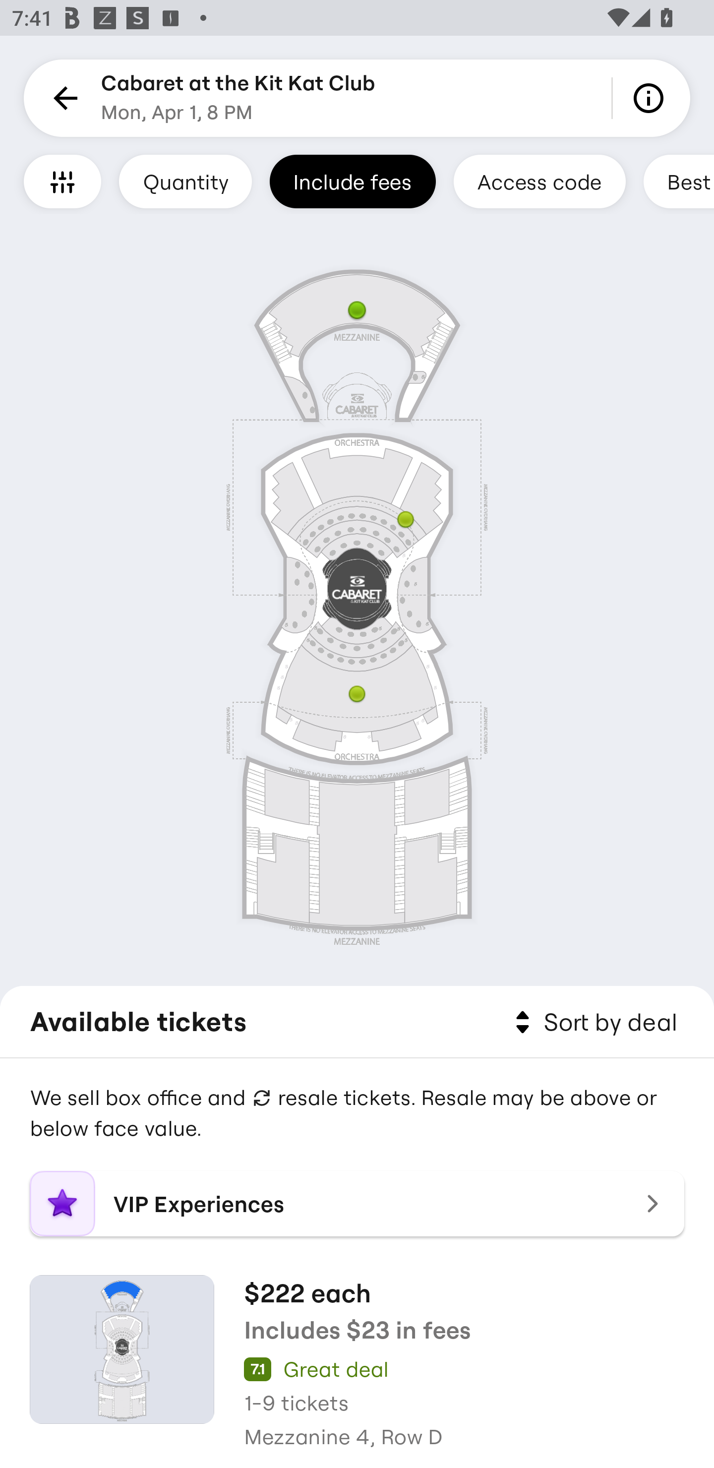 The height and width of the screenshot is (1468, 714). I want to click on Cabaret at the Kit Kat Club Mon, Apr 1, 8 PM, so click(238, 98).